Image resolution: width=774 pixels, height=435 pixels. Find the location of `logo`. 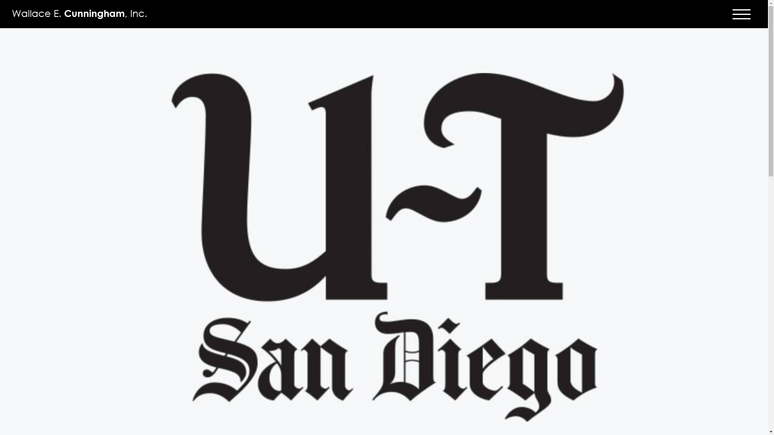

logo is located at coordinates (79, 14).